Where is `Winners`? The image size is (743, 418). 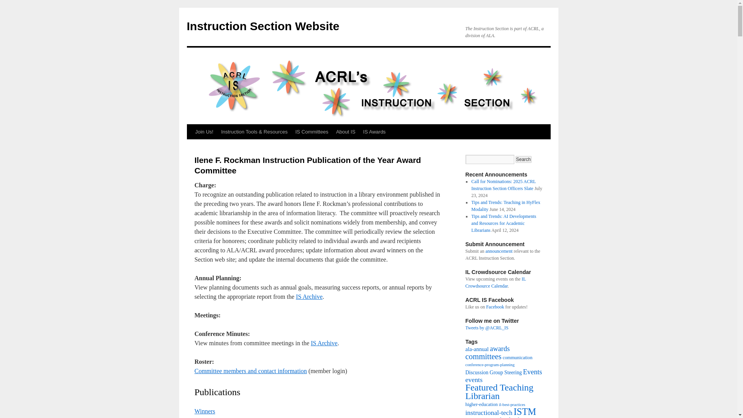
Winners is located at coordinates (204, 411).